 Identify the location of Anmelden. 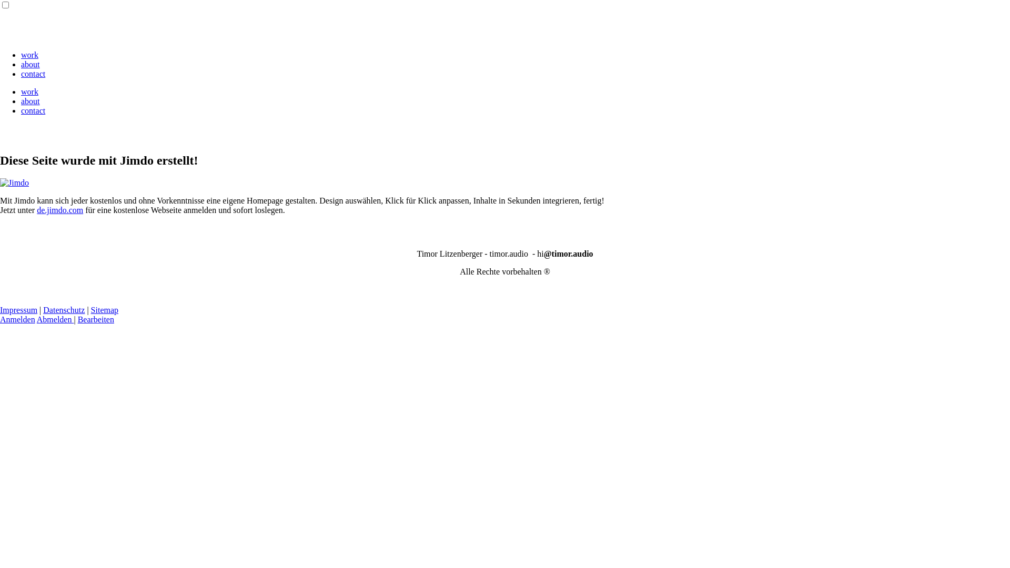
(18, 320).